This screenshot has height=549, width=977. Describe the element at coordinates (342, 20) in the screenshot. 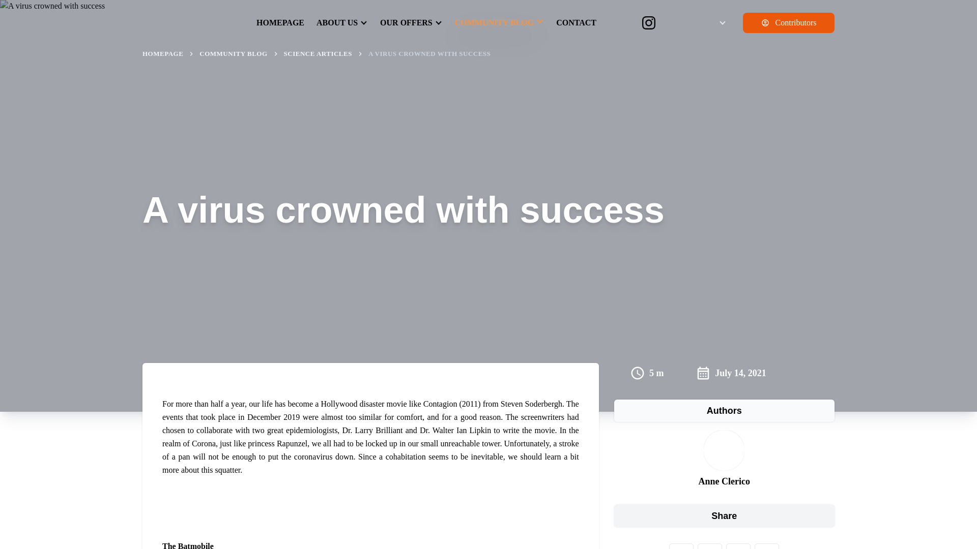

I see `ABOUT US` at that location.